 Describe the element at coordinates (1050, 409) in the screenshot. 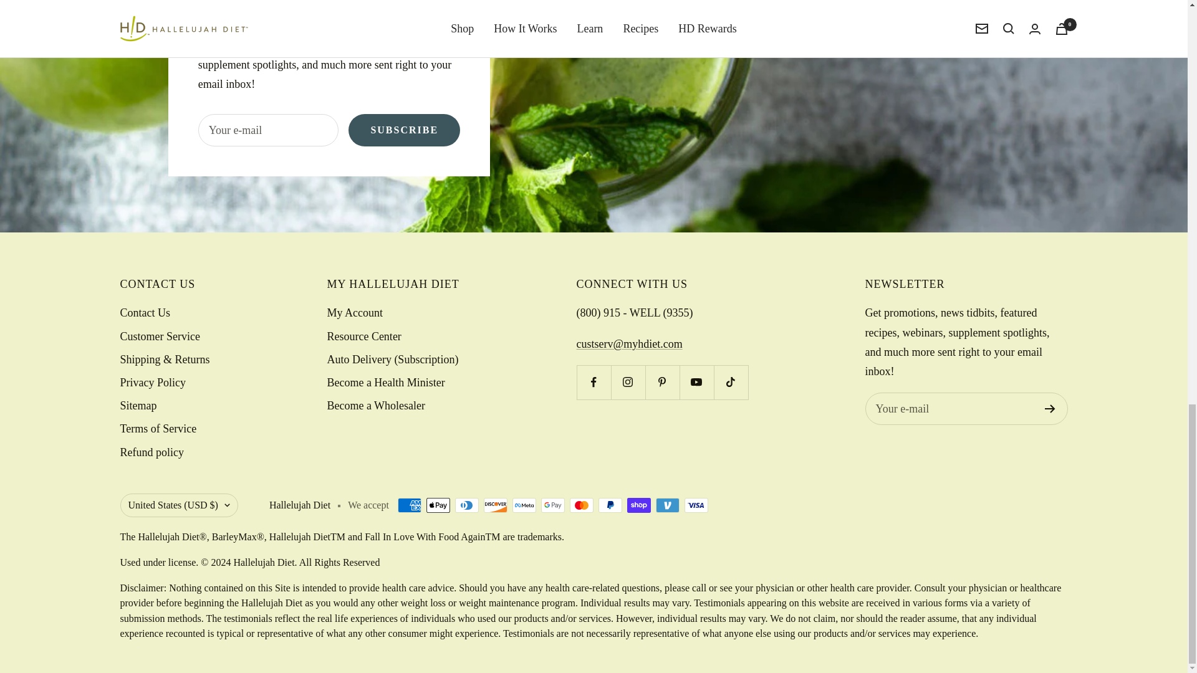

I see `Register` at that location.